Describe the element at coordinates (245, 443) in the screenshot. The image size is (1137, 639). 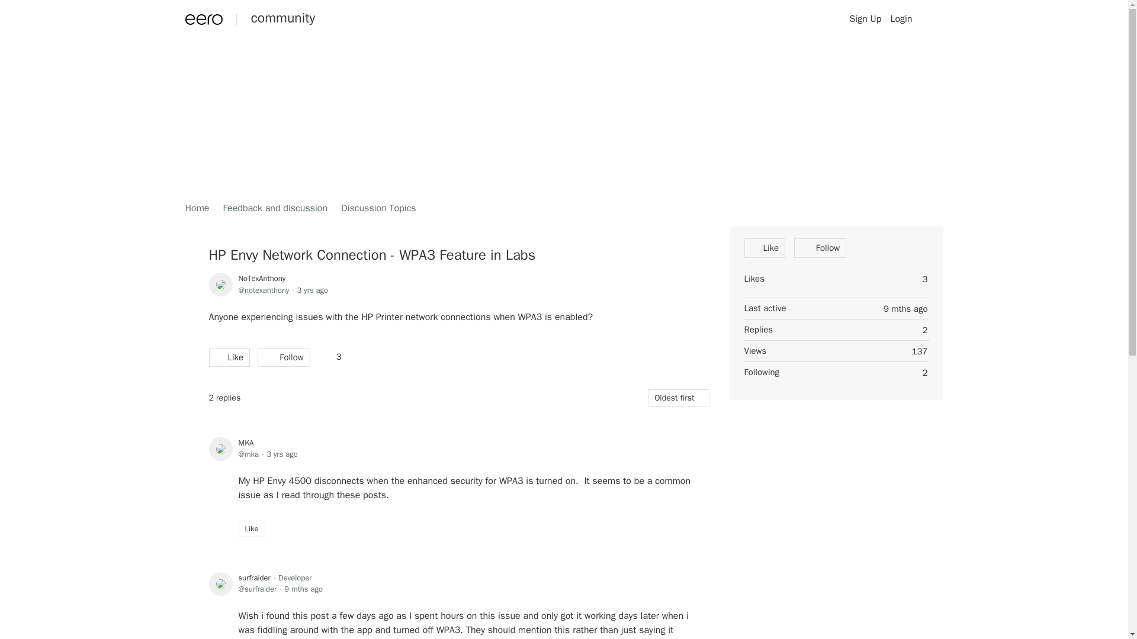
I see `MKA` at that location.